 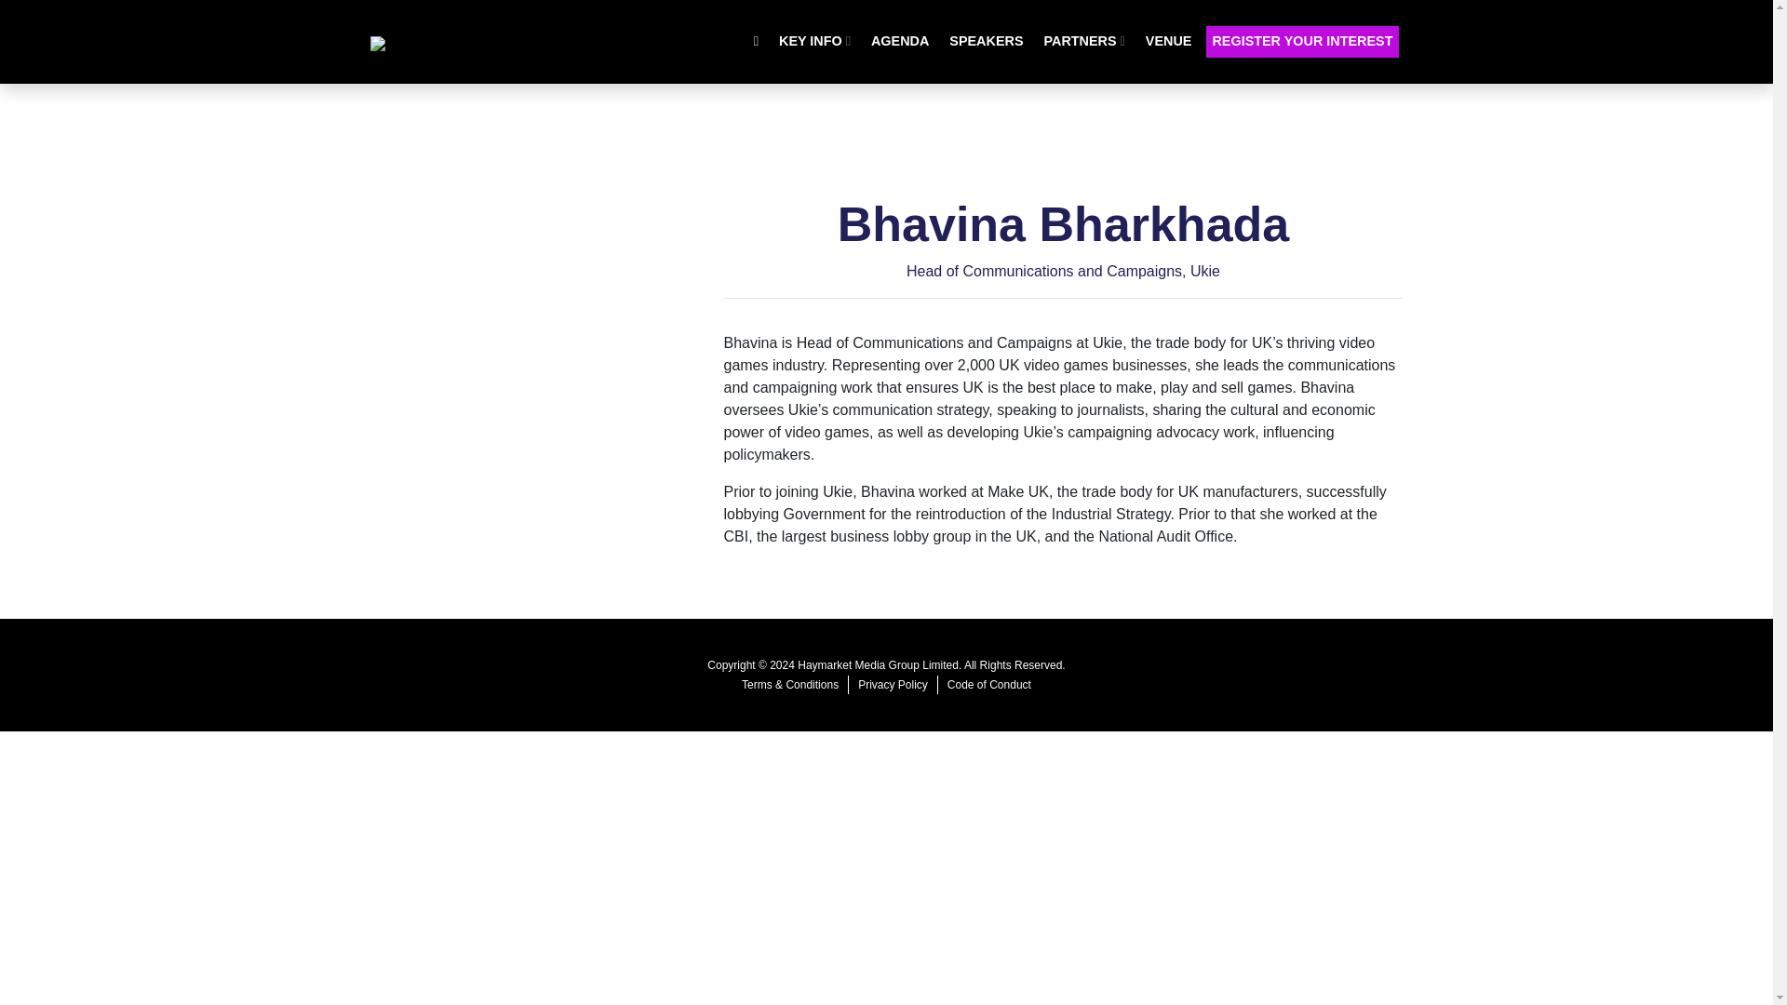 I want to click on PARTNERS, so click(x=1084, y=41).